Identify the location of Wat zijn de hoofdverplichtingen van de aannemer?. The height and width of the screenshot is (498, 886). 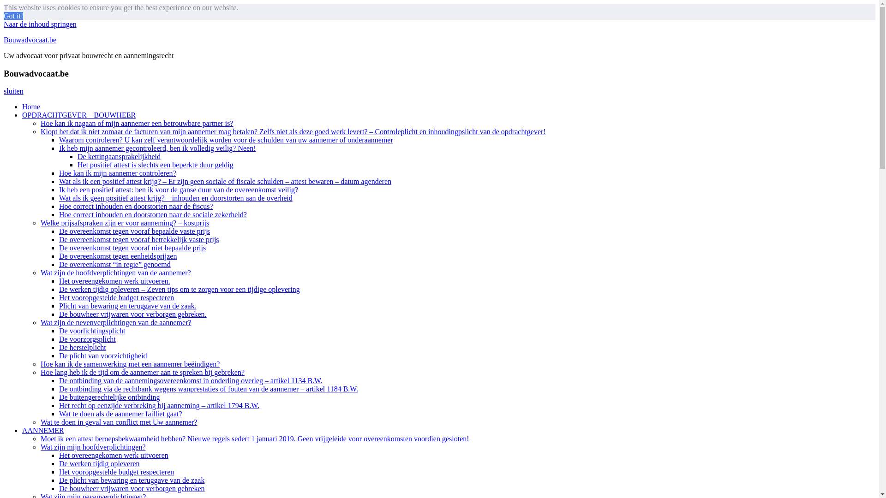
(116, 273).